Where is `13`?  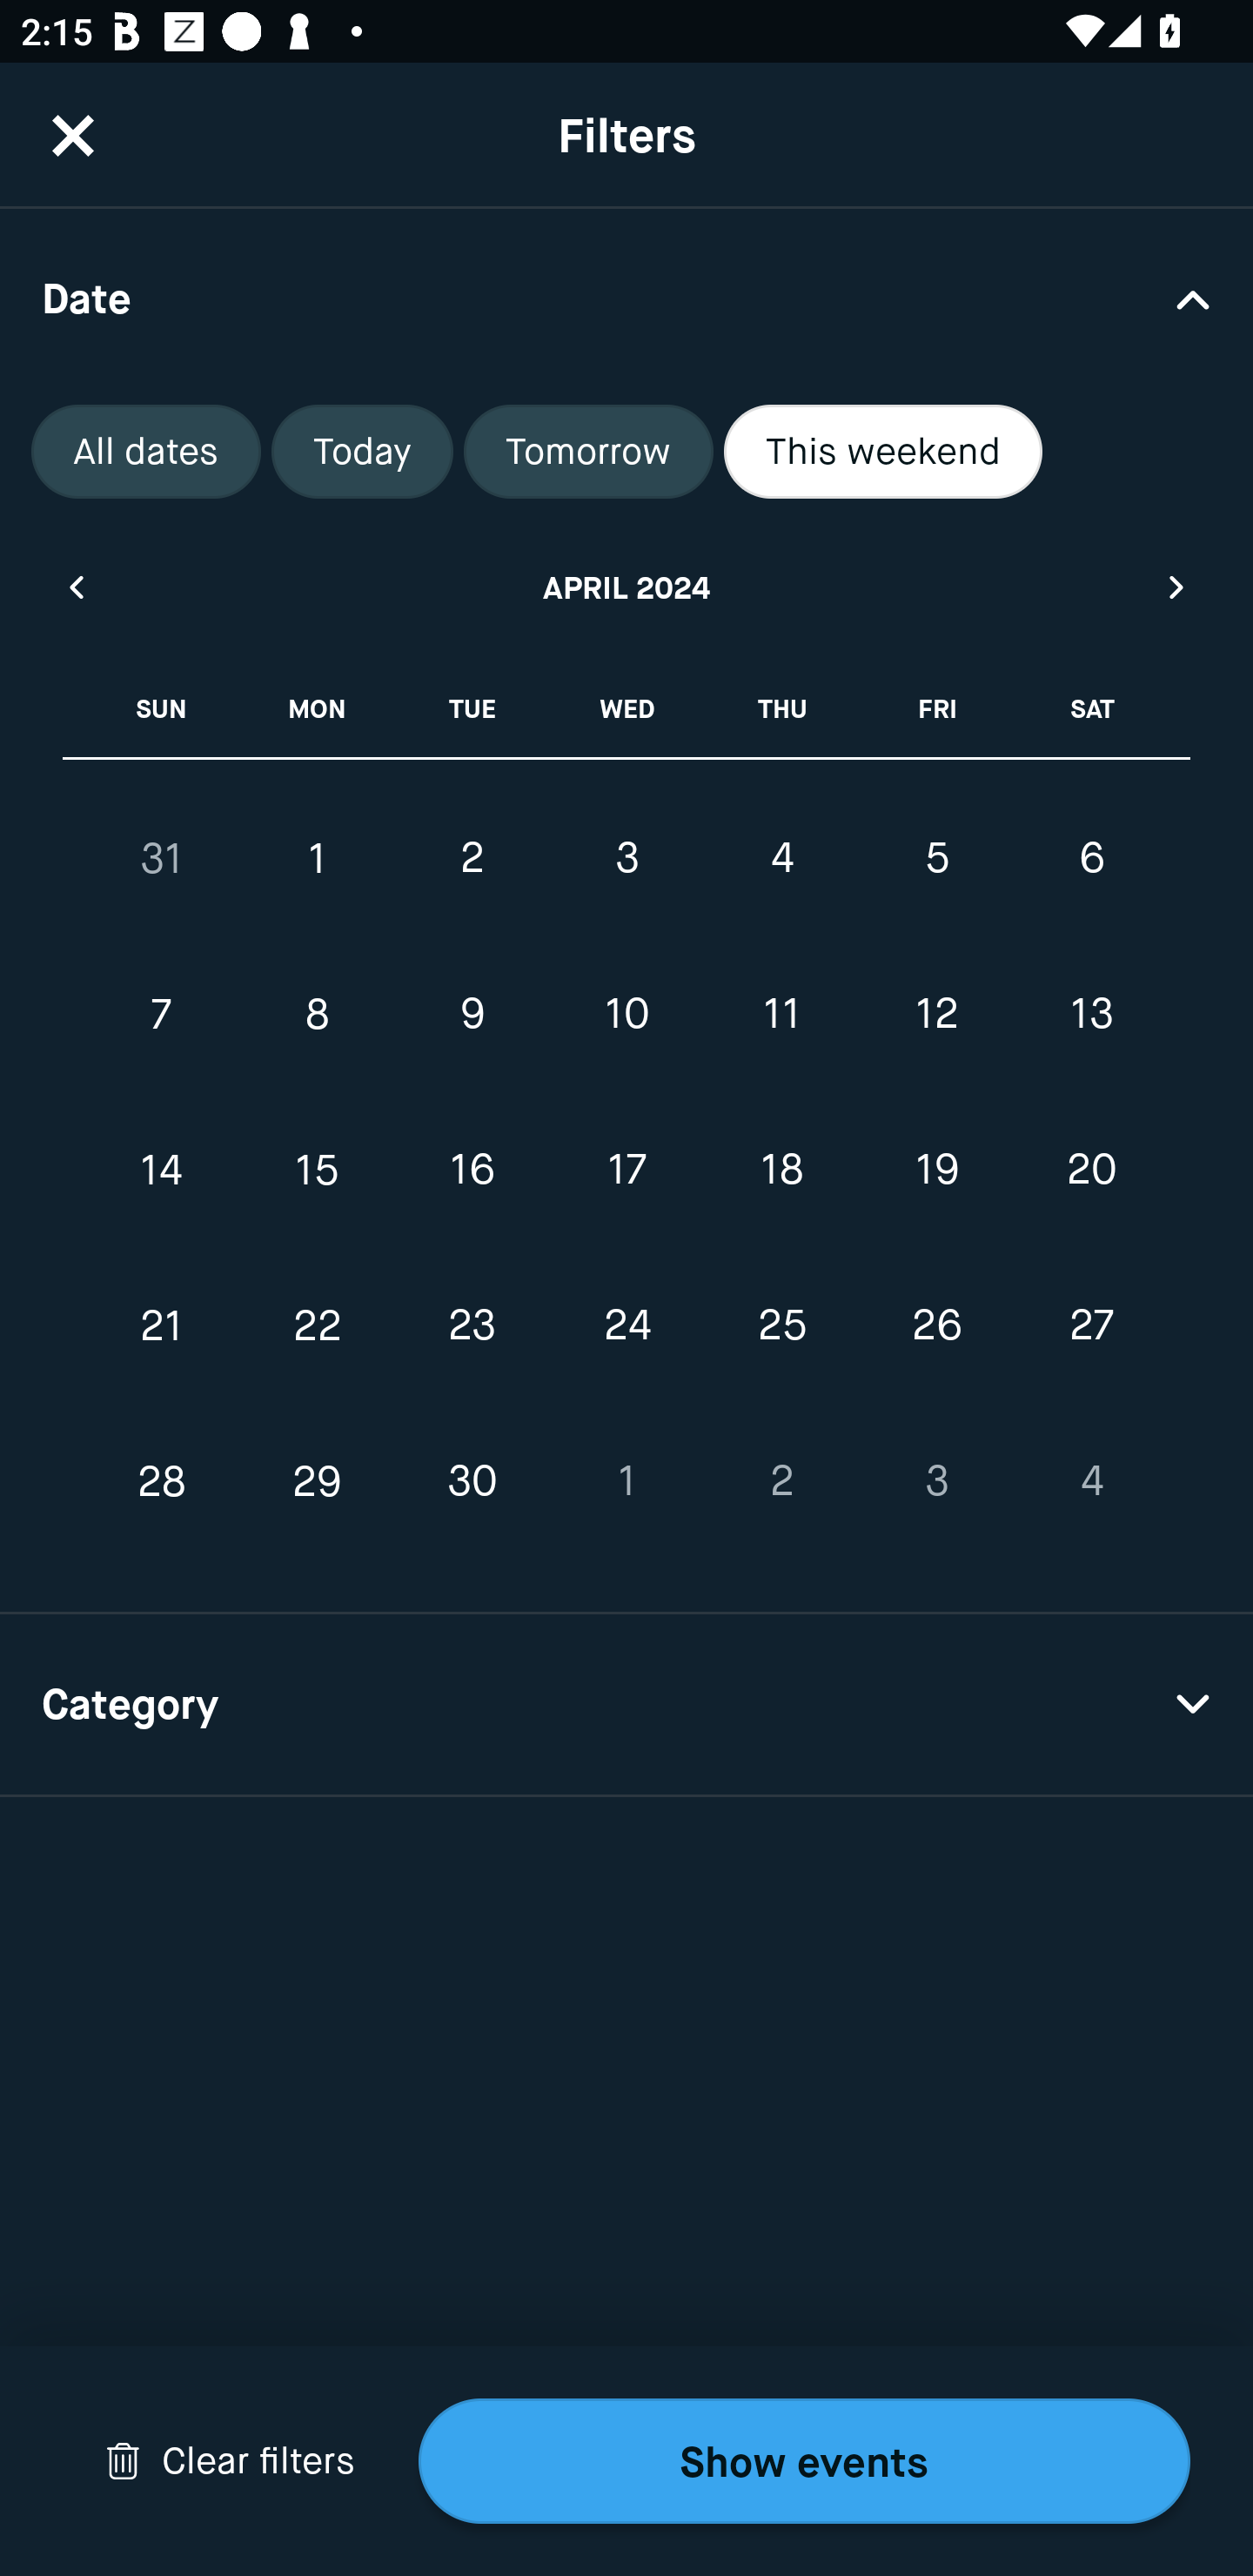
13 is located at coordinates (1091, 1015).